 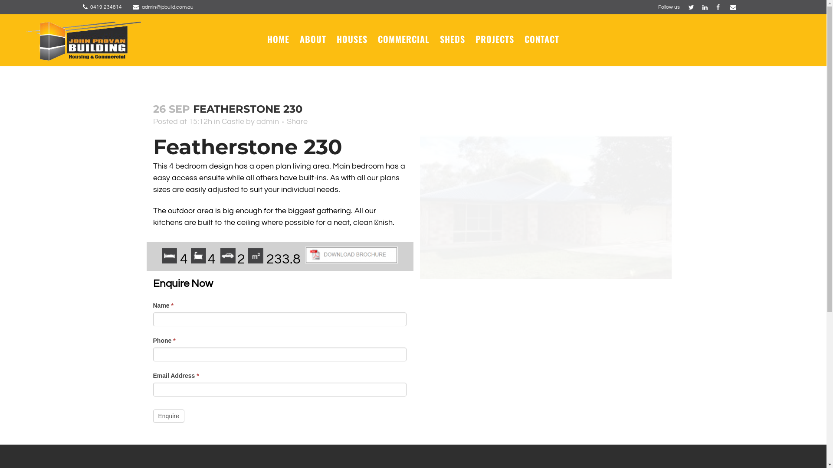 What do you see at coordinates (403, 39) in the screenshot?
I see `COMMERCIAL` at bounding box center [403, 39].